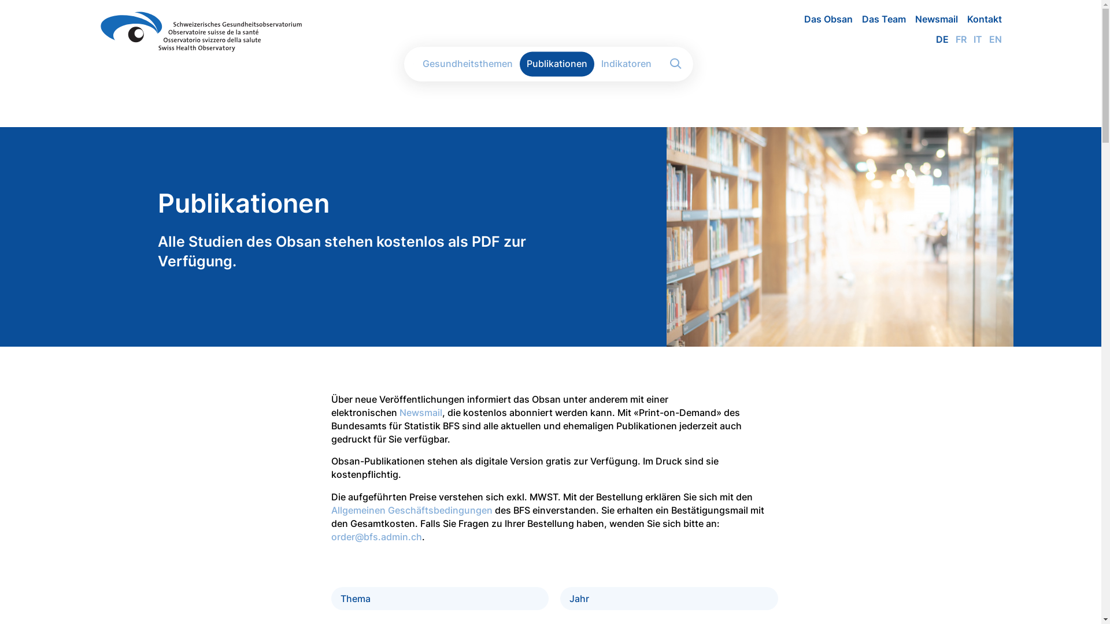 Image resolution: width=1110 pixels, height=624 pixels. What do you see at coordinates (931, 19) in the screenshot?
I see `Newsmail` at bounding box center [931, 19].